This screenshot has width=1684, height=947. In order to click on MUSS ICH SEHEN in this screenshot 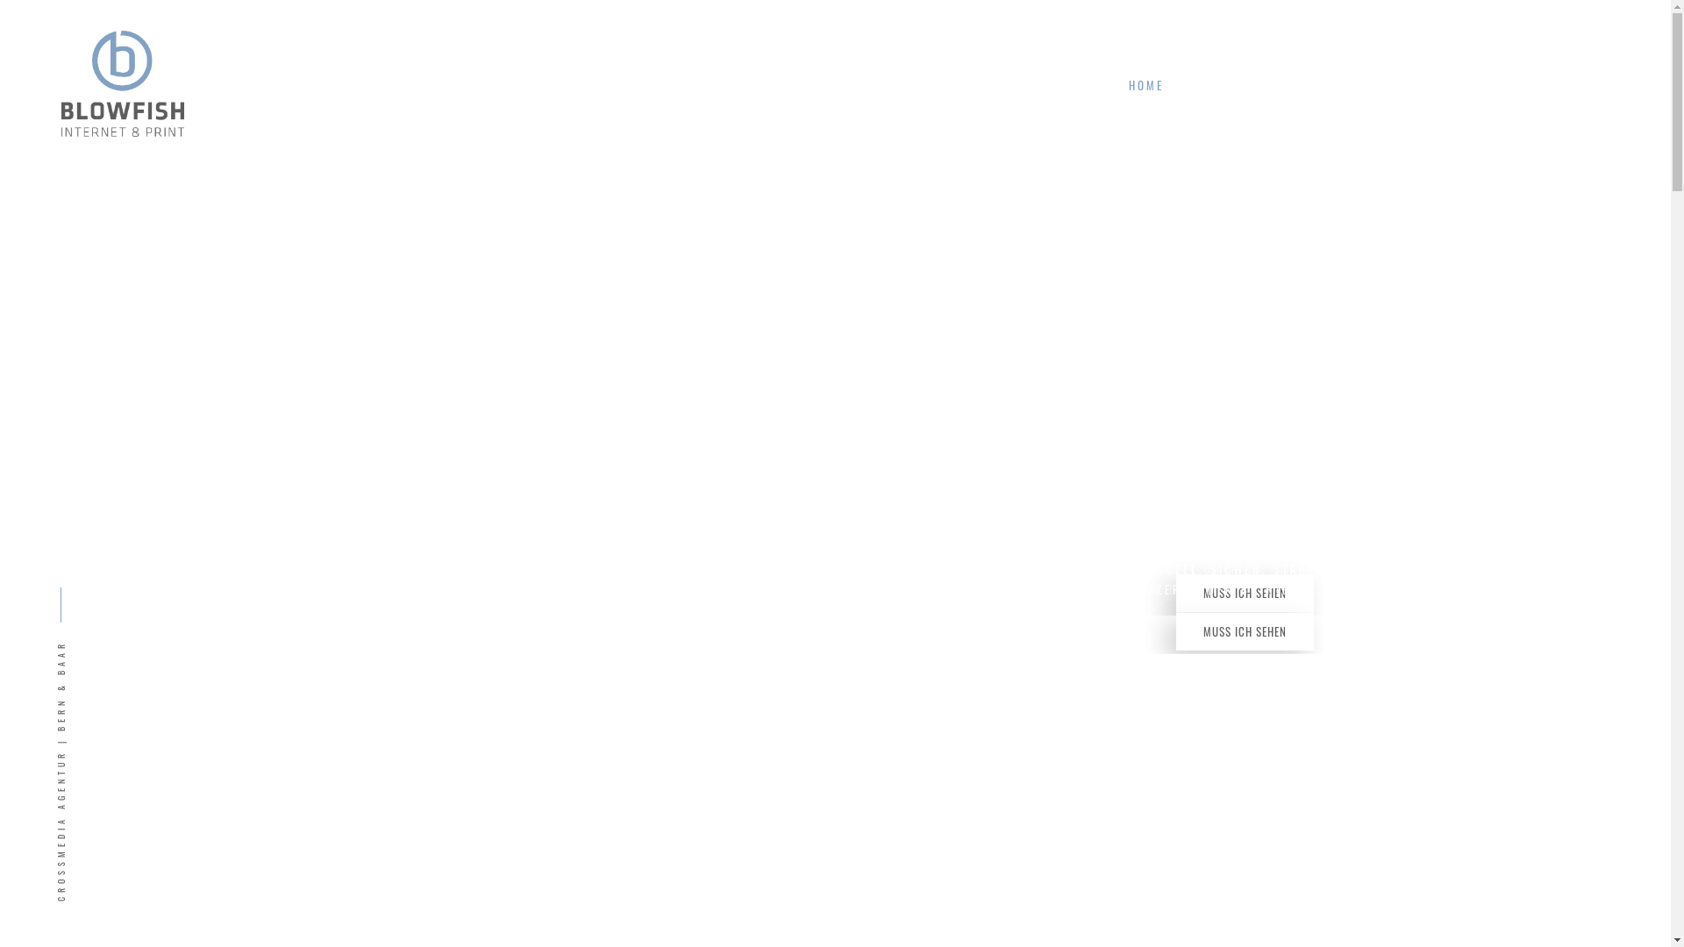, I will do `click(1244, 631)`.